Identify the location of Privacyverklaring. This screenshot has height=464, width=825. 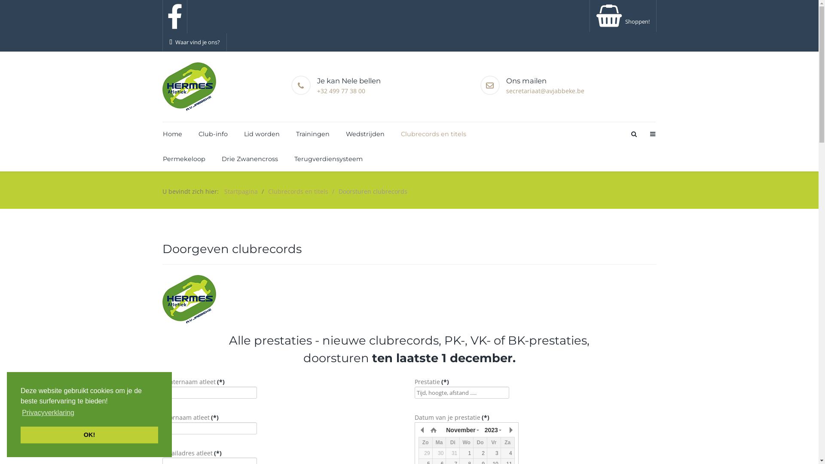
(48, 413).